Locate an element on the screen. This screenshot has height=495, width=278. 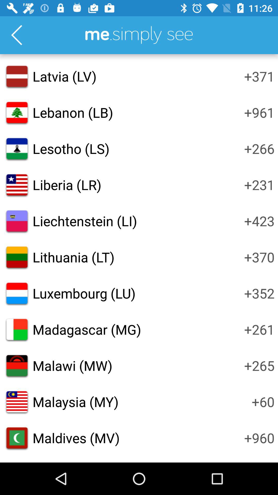
turn on icon below the +265 is located at coordinates (263, 402).